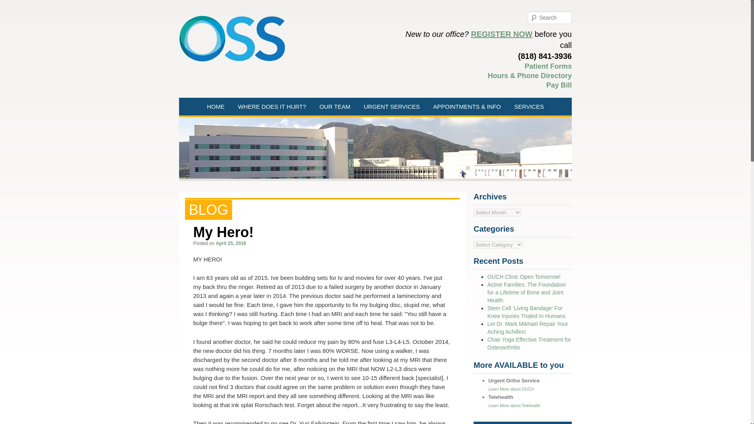 This screenshot has height=424, width=754. What do you see at coordinates (232, 38) in the screenshot?
I see `Orthopaedic Surgery Specialists Burbank California` at bounding box center [232, 38].